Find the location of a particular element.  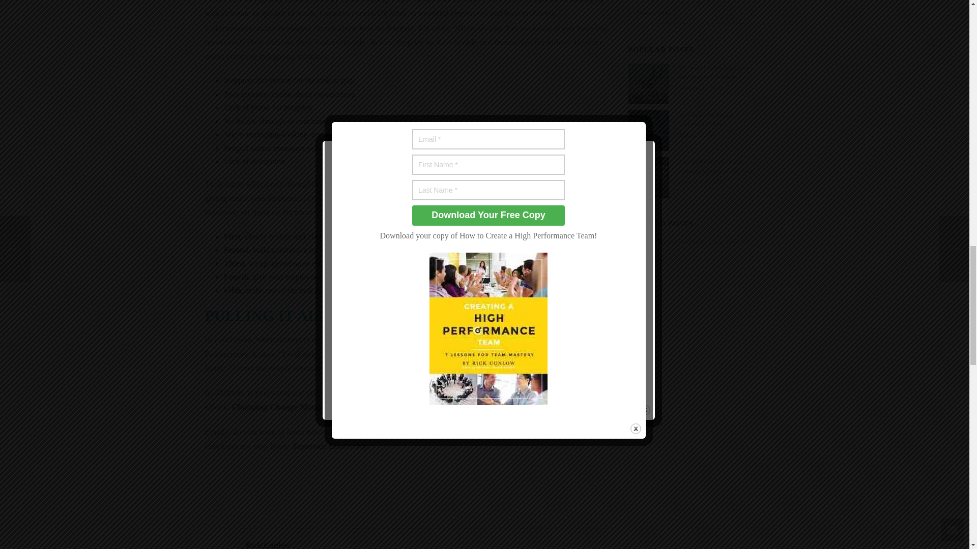

21 Great Leadership Coaching Quotes is located at coordinates (648, 131).